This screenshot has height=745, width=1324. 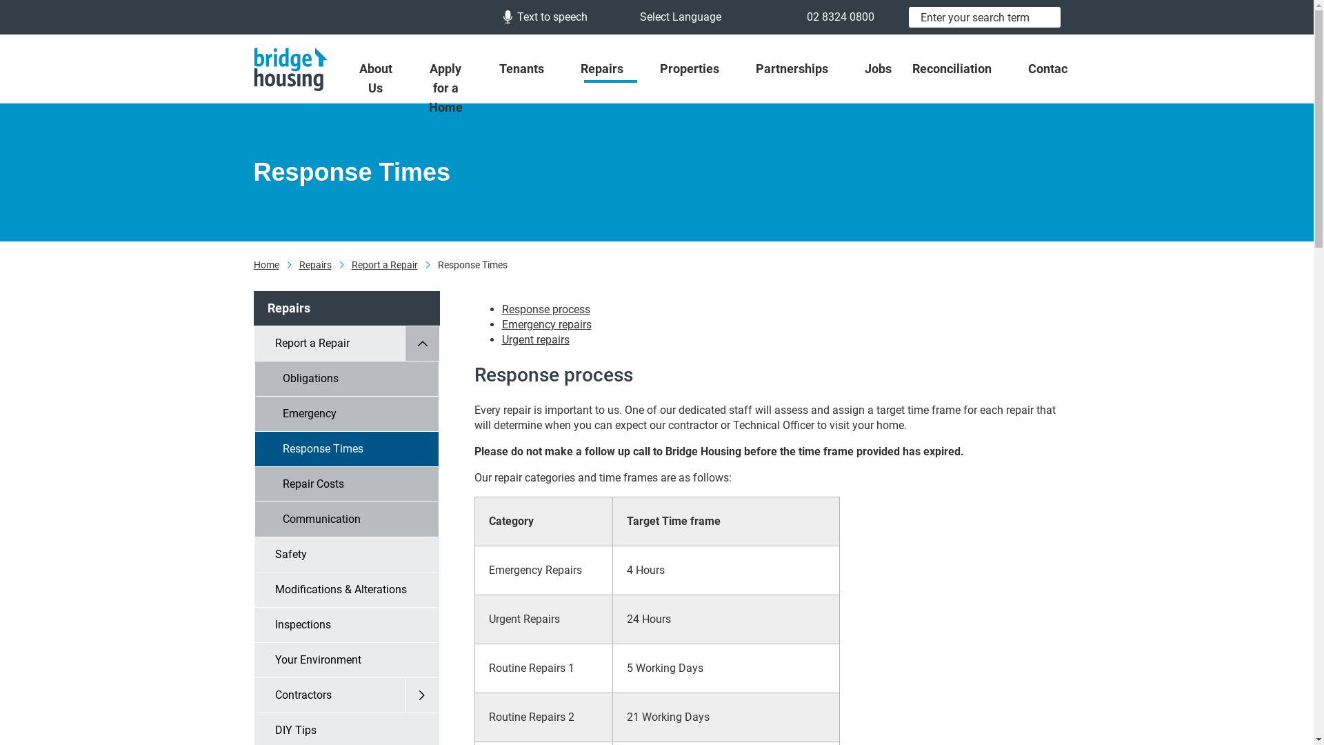 I want to click on Tenants, so click(x=529, y=69).